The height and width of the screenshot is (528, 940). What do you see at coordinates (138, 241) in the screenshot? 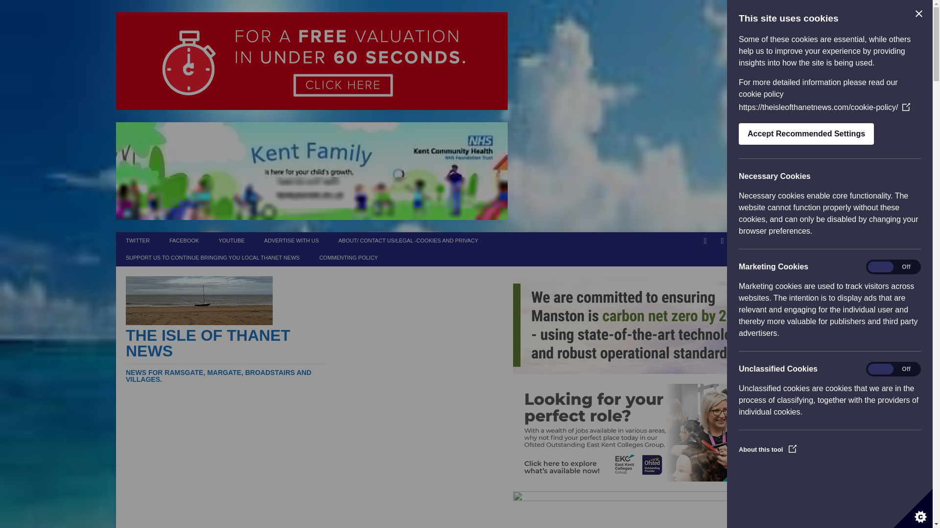
I see `TWITTER` at bounding box center [138, 241].